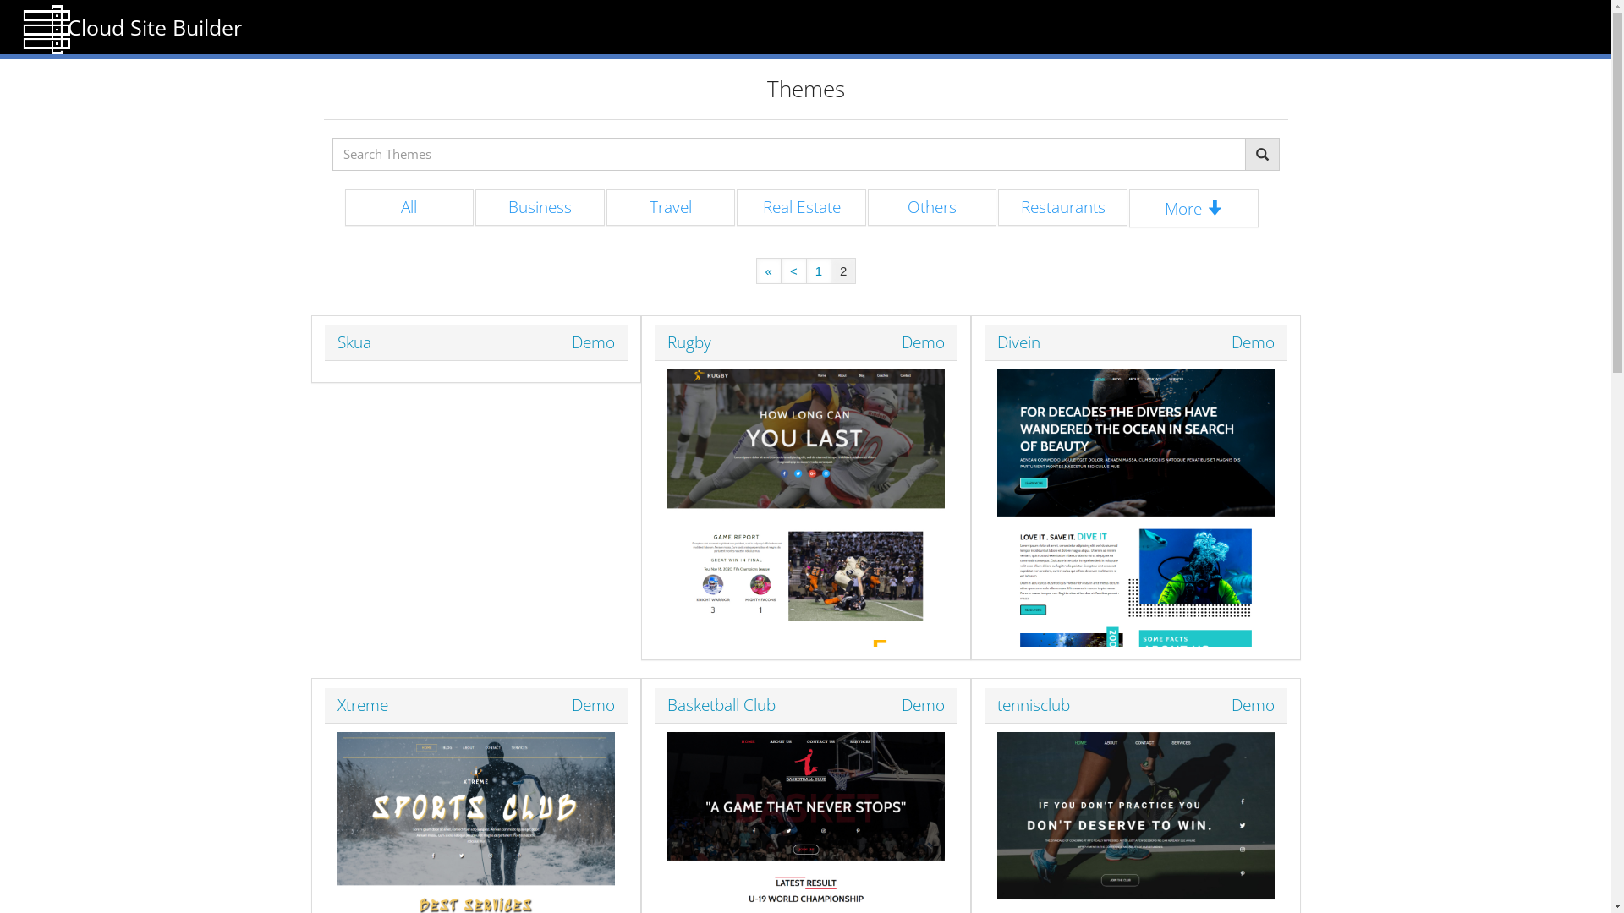 The width and height of the screenshot is (1624, 913). Describe the element at coordinates (1254, 343) in the screenshot. I see `Demo` at that location.